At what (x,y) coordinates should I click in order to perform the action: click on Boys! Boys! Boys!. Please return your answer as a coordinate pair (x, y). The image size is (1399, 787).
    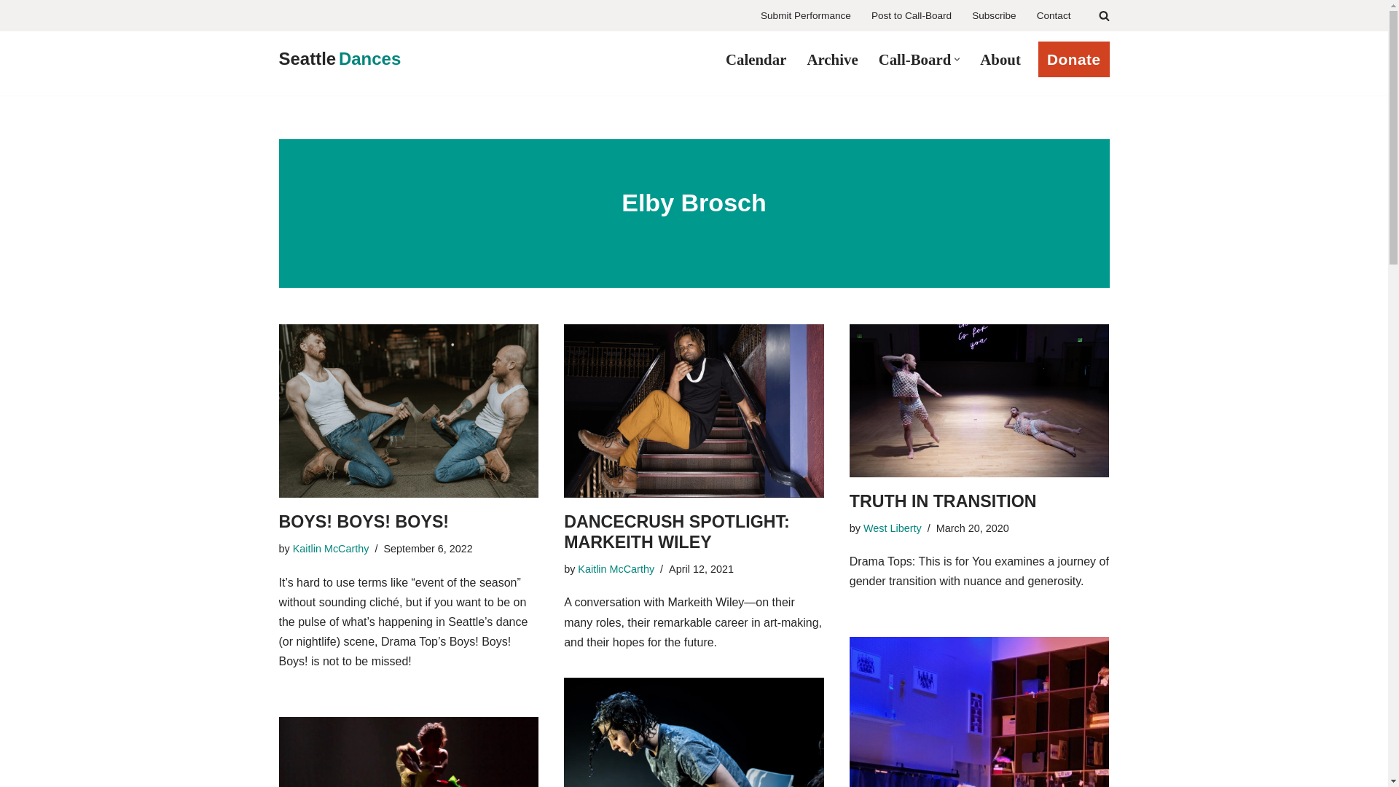
    Looking at the image, I should click on (408, 410).